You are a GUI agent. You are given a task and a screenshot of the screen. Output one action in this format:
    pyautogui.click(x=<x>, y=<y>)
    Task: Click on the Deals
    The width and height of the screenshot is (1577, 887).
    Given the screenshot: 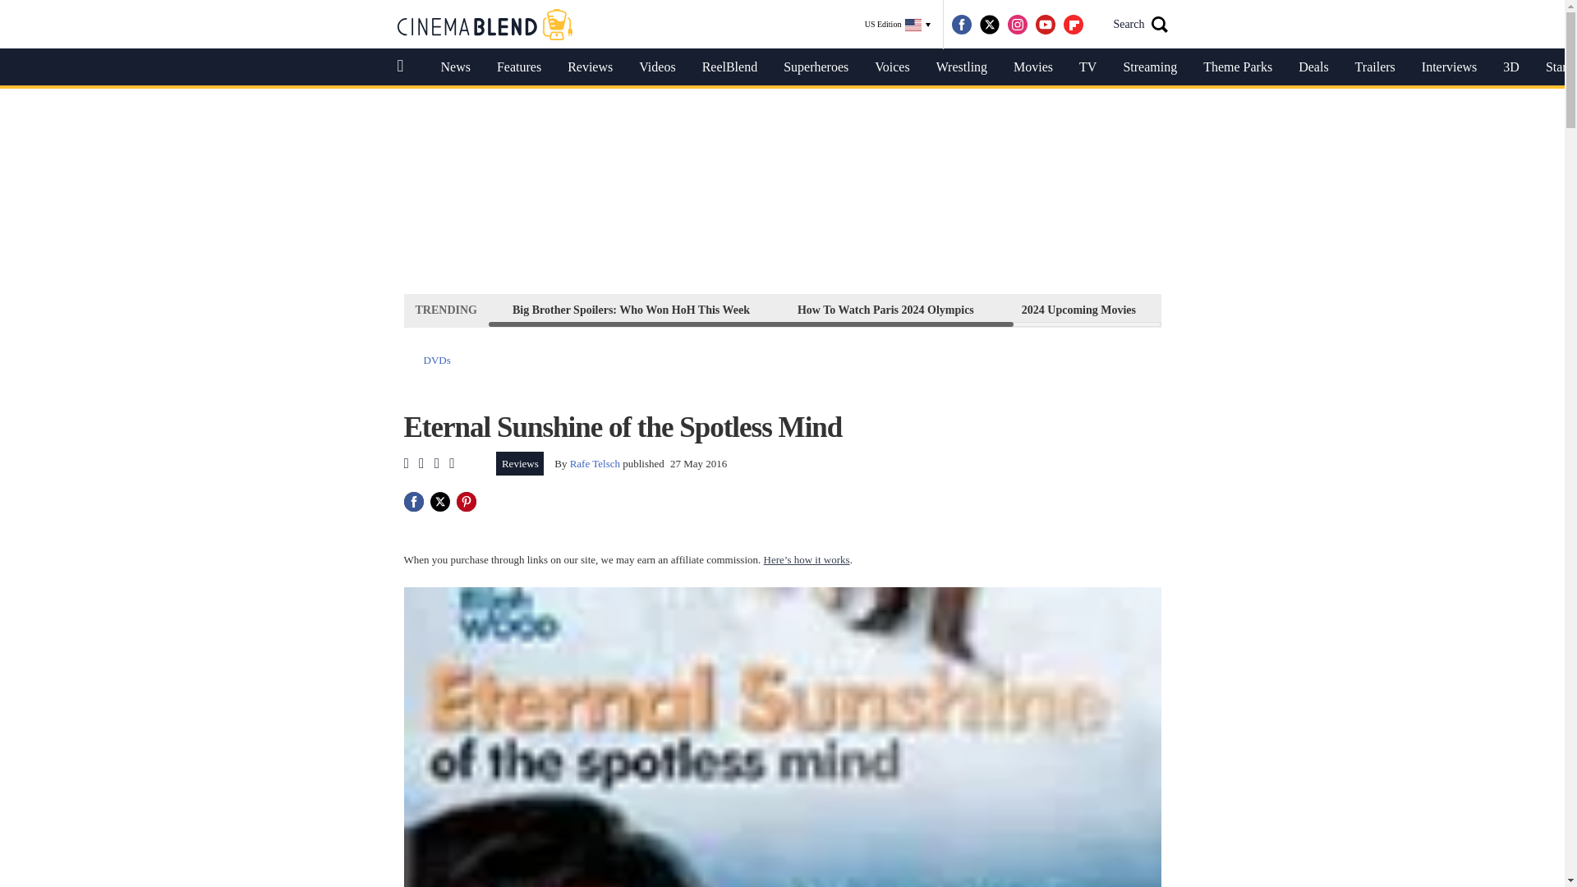 What is the action you would take?
    pyautogui.click(x=1313, y=67)
    